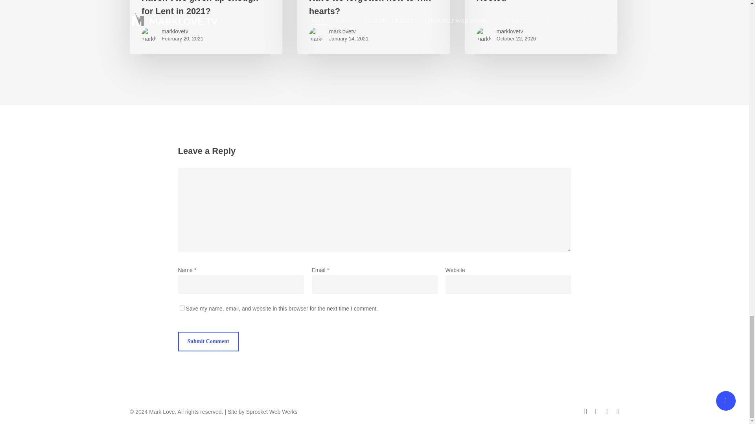  I want to click on Submit Comment, so click(208, 342).